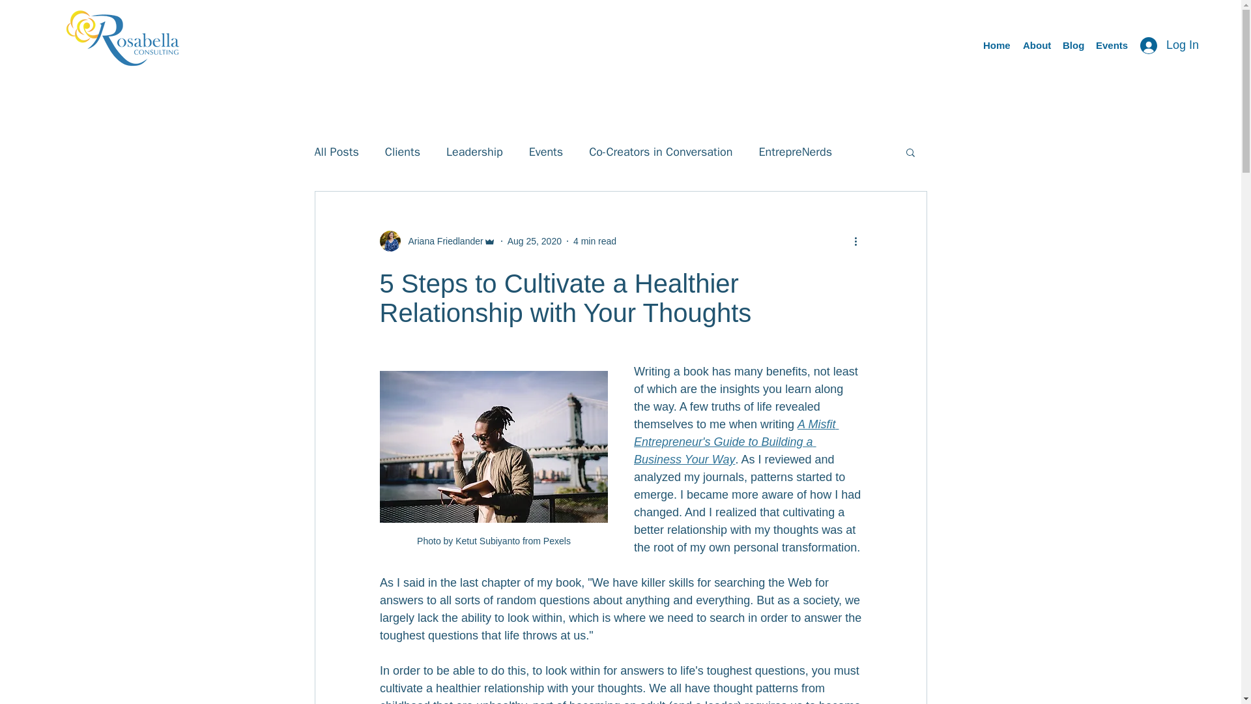 Image resolution: width=1251 pixels, height=704 pixels. Describe the element at coordinates (1072, 46) in the screenshot. I see `Blog` at that location.